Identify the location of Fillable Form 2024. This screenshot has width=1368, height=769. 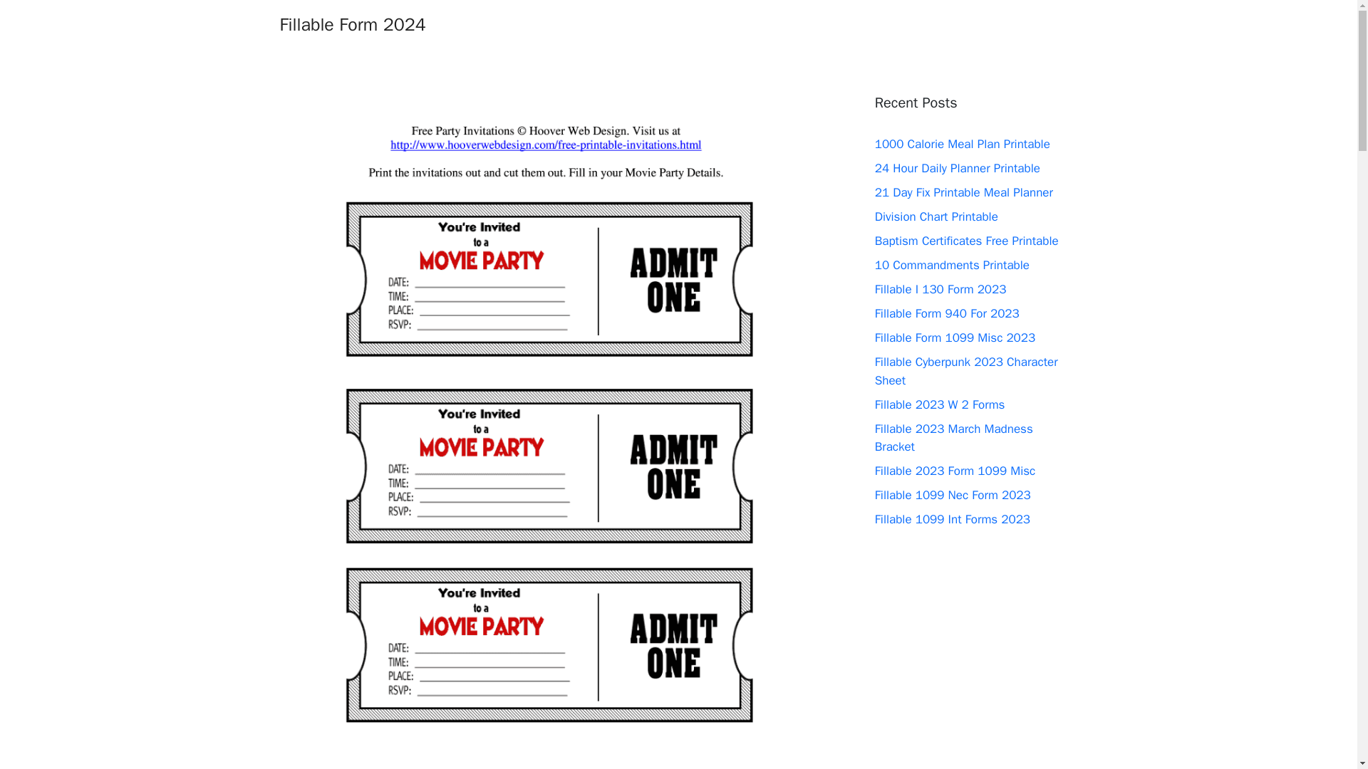
(352, 24).